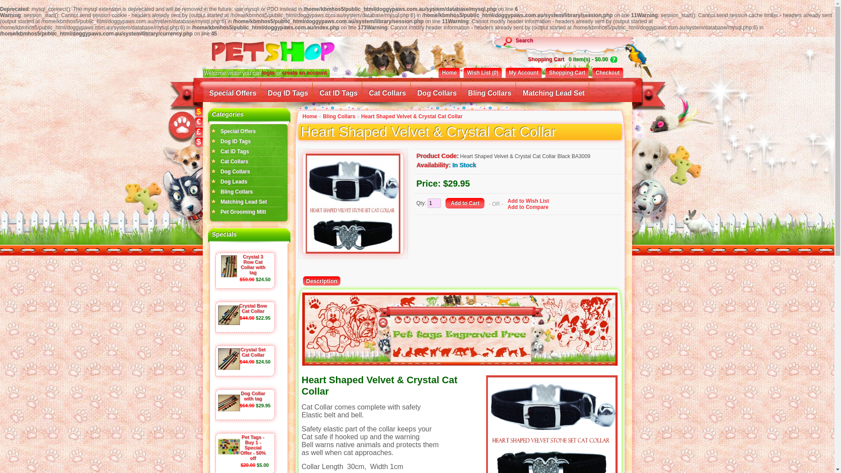  Describe the element at coordinates (483, 73) in the screenshot. I see `Wish List (0)` at that location.